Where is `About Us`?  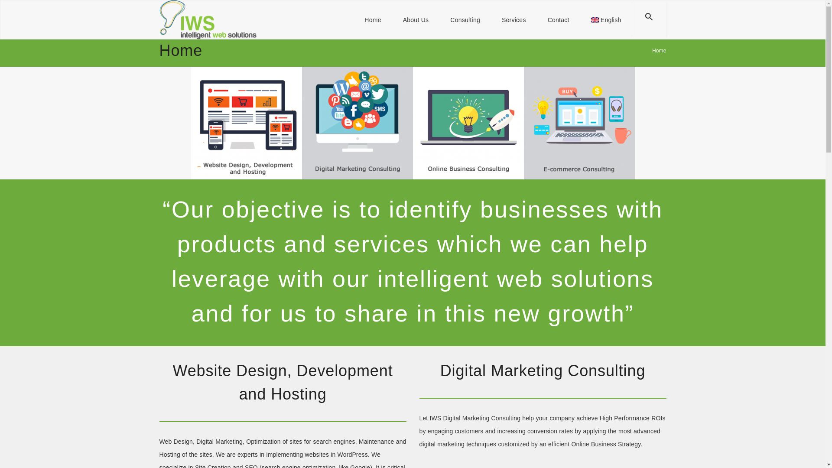
About Us is located at coordinates (416, 20).